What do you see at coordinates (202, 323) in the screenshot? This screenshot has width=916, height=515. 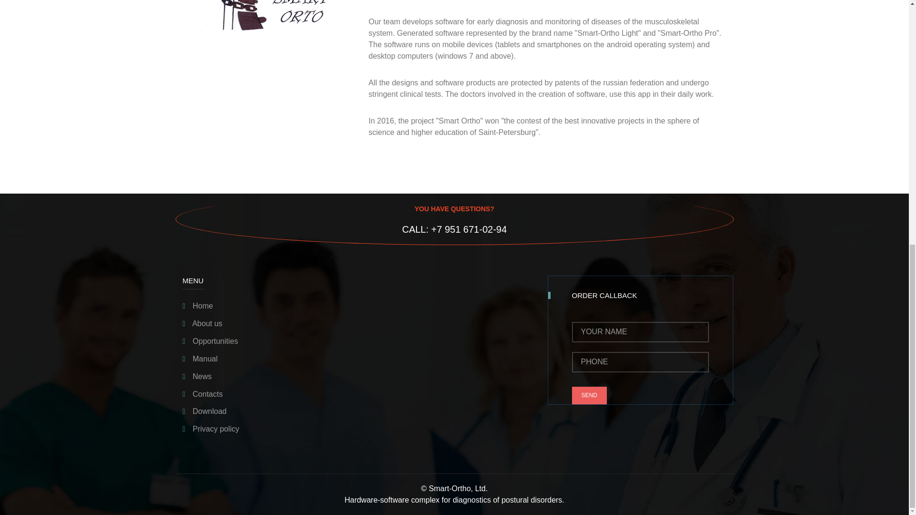 I see `About us` at bounding box center [202, 323].